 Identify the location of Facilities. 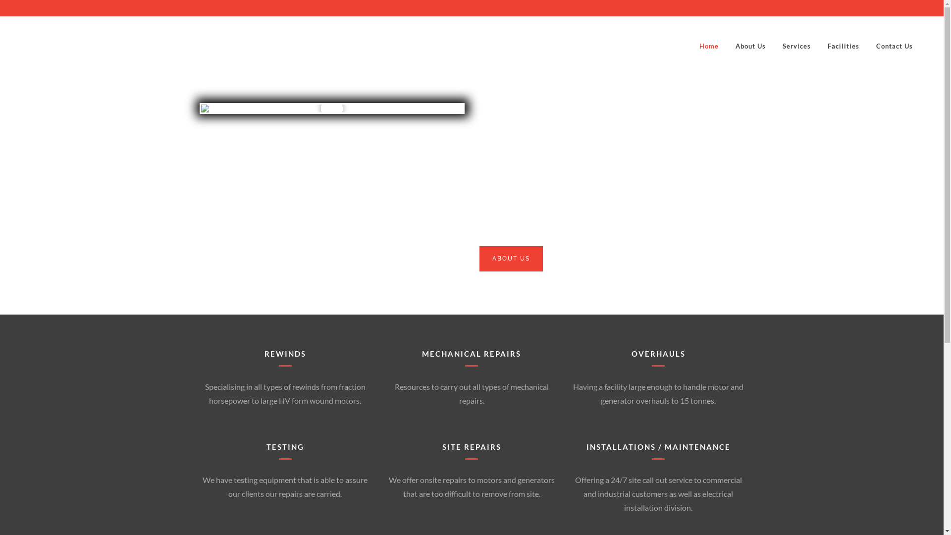
(844, 46).